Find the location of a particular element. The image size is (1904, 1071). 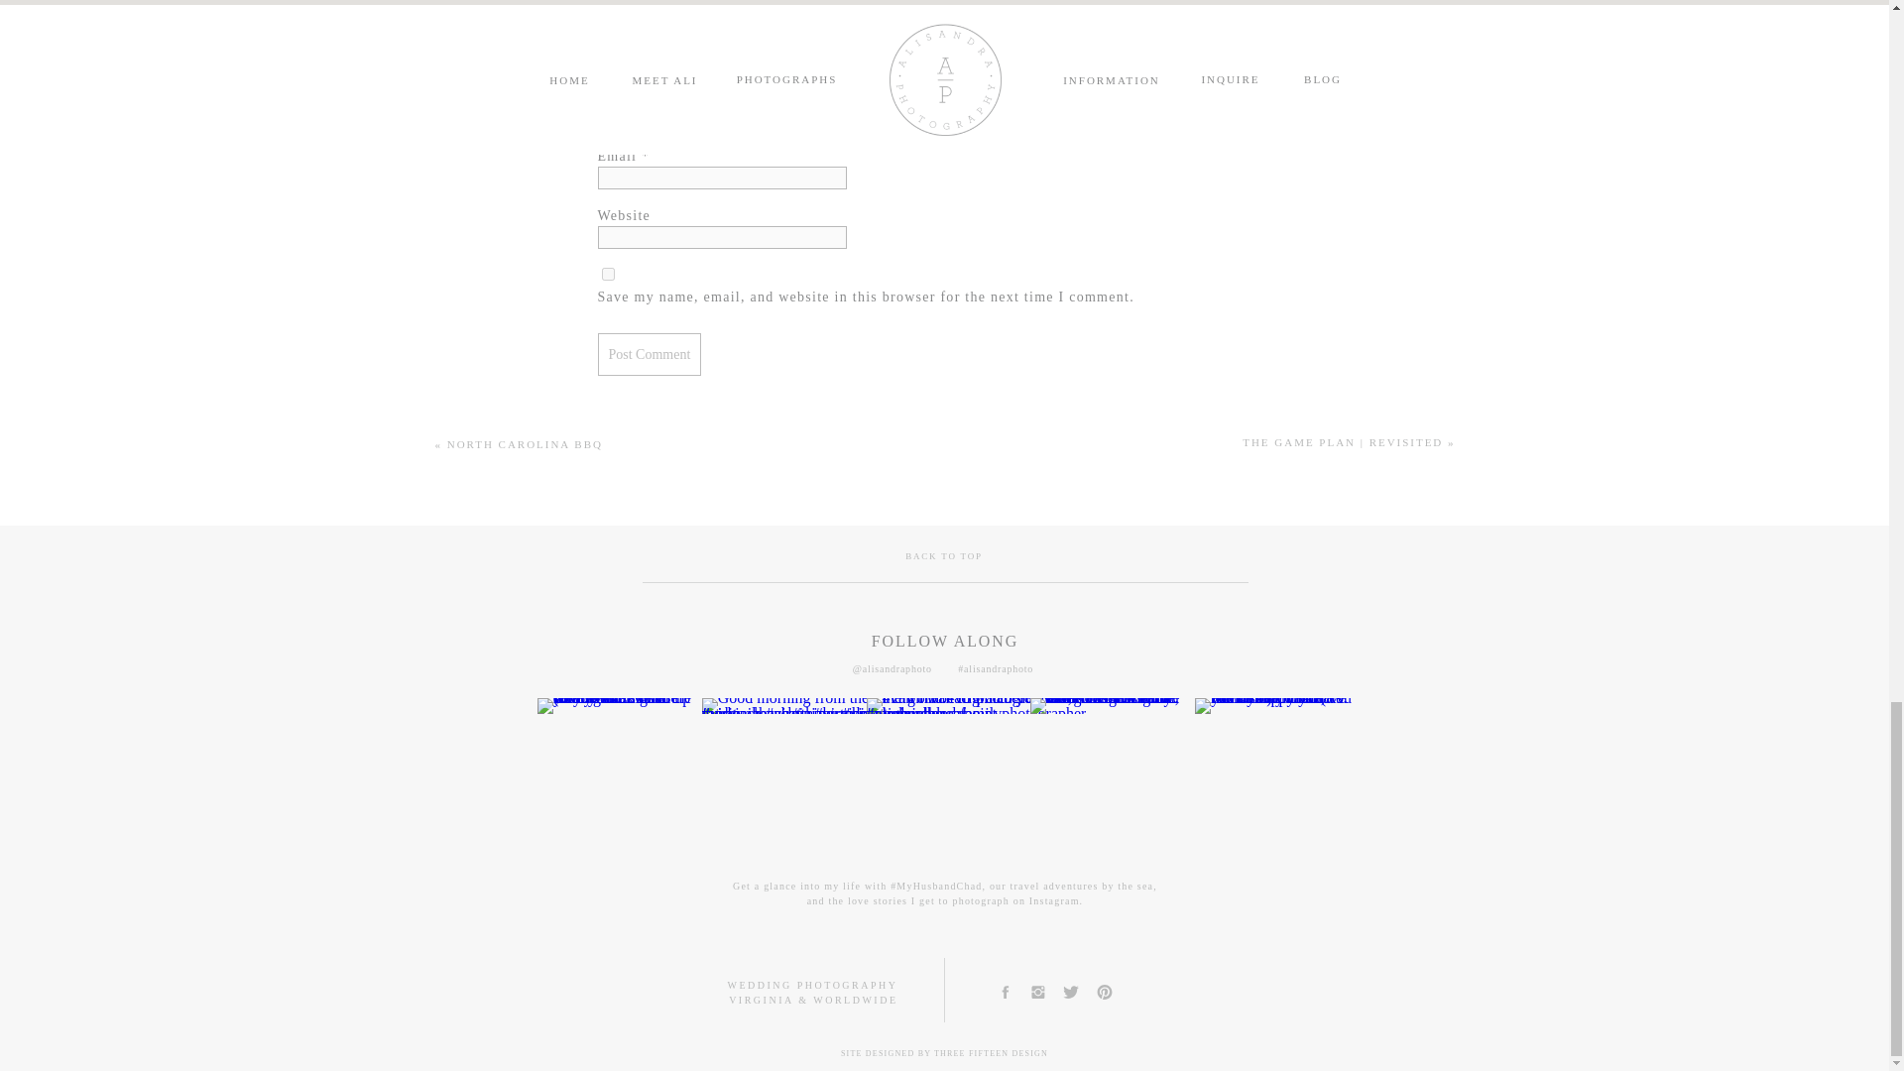

SITE DESIGNED BY THREE FIFTEEN DESIGN is located at coordinates (944, 1056).